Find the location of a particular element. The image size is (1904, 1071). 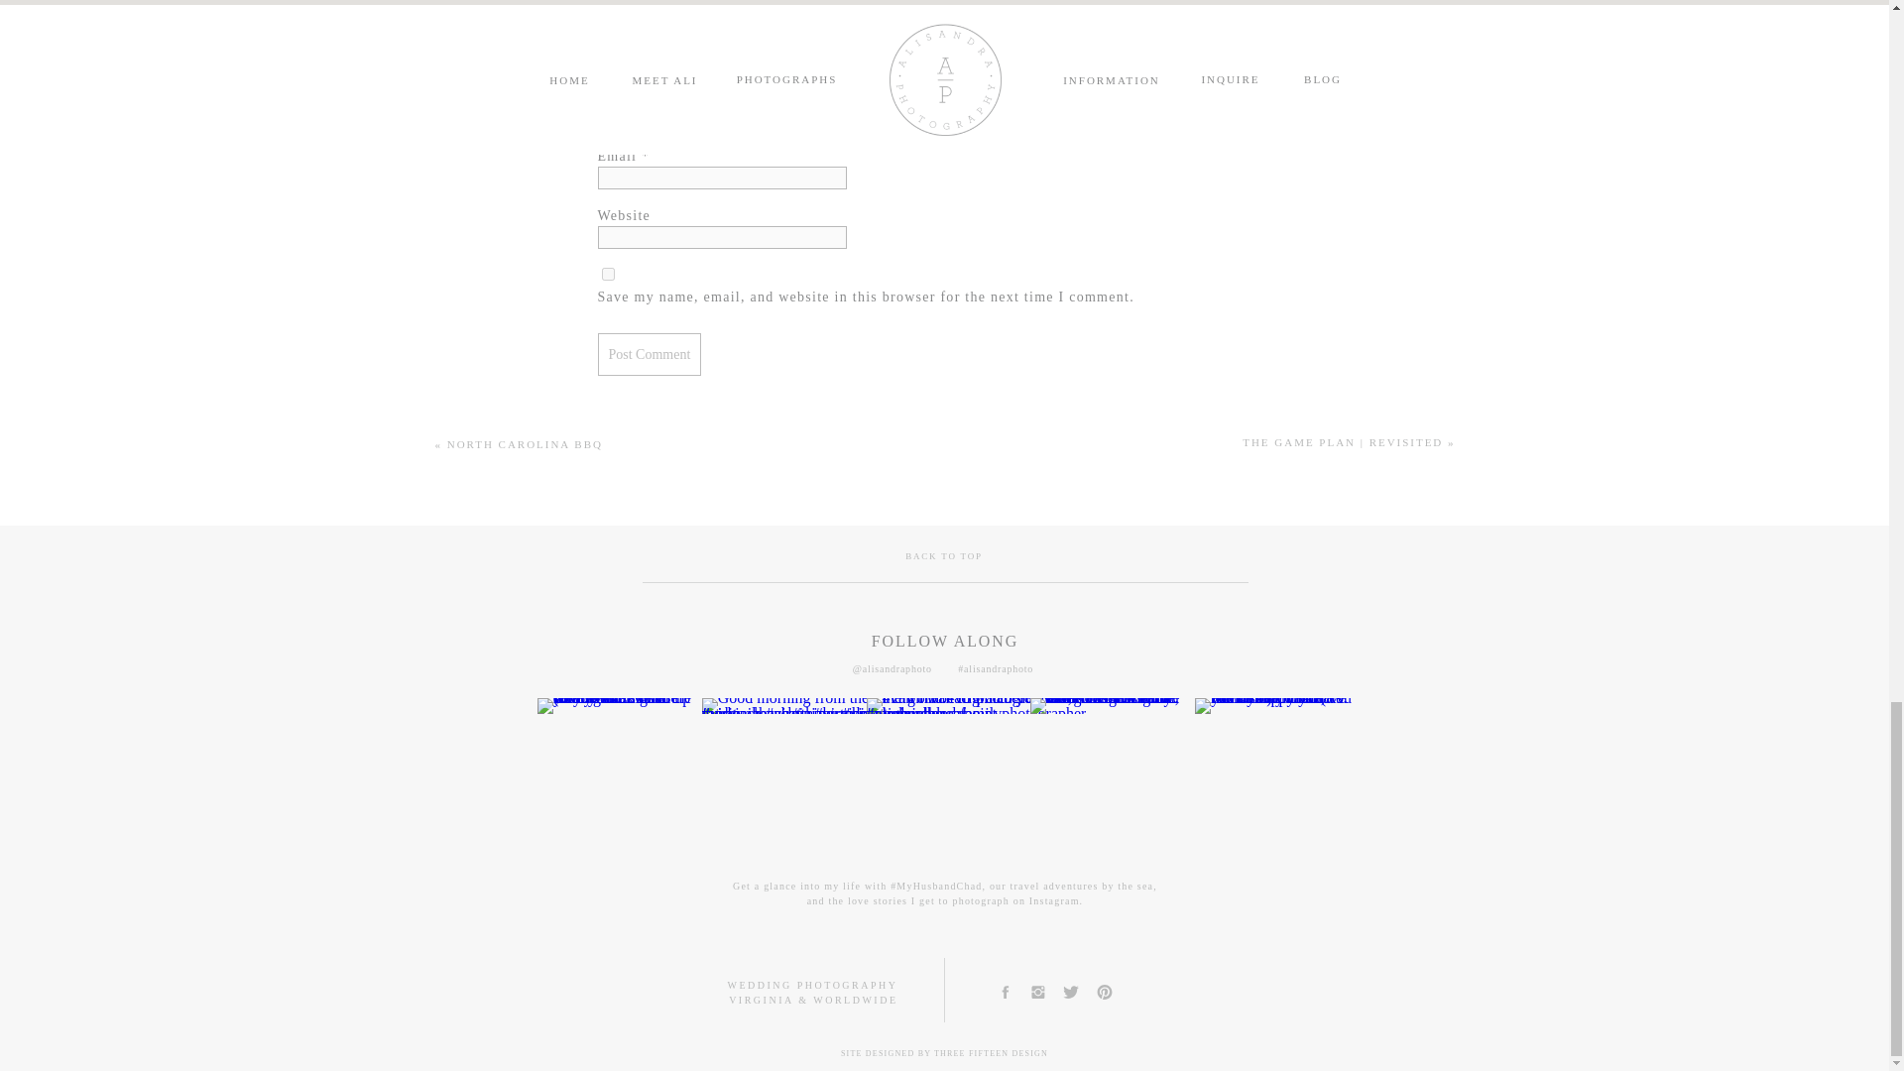

SITE DESIGNED BY THREE FIFTEEN DESIGN is located at coordinates (944, 1056).